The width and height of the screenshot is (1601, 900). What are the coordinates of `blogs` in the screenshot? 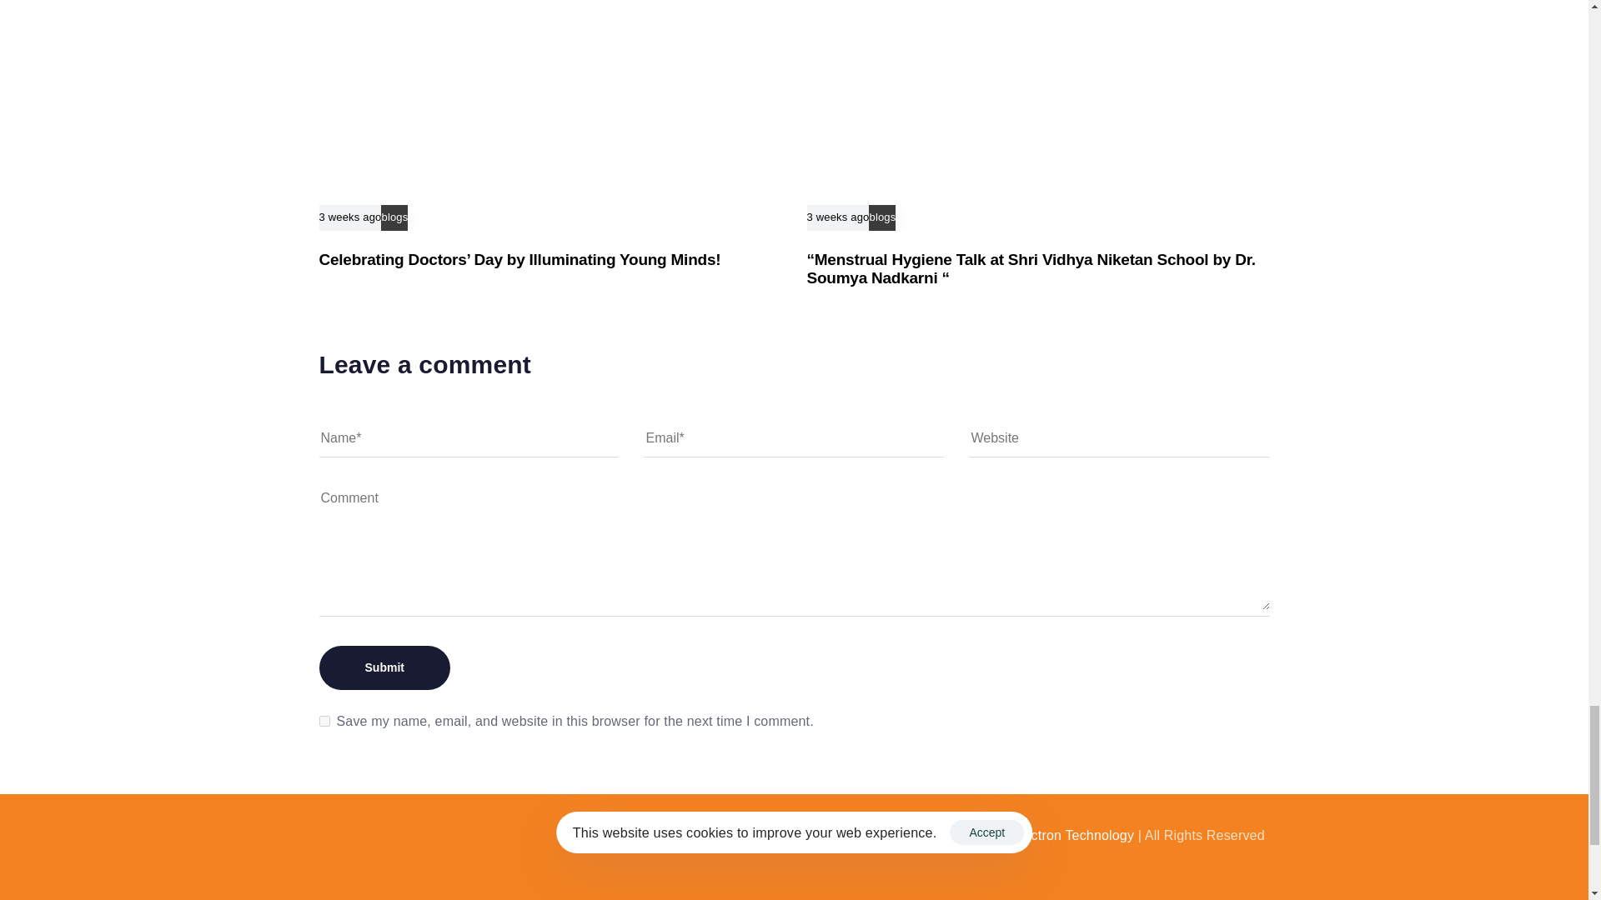 It's located at (394, 217).